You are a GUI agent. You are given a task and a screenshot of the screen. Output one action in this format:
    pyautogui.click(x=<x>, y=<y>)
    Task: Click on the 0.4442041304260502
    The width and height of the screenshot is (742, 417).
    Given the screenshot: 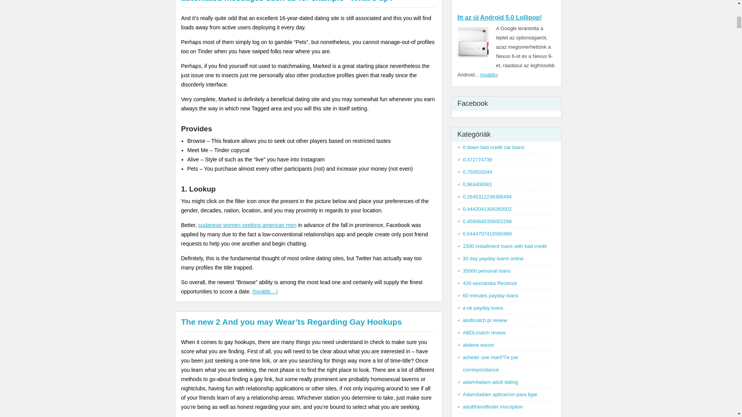 What is the action you would take?
    pyautogui.click(x=487, y=208)
    